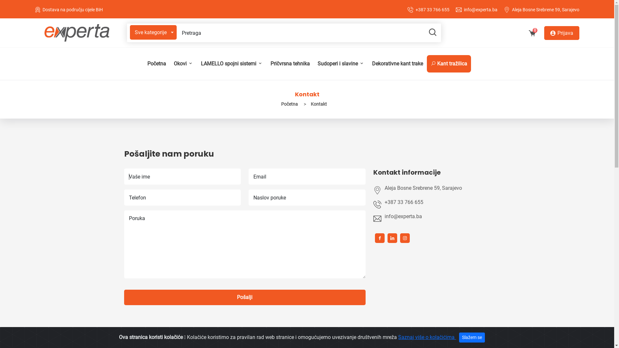 This screenshot has height=348, width=619. What do you see at coordinates (532, 34) in the screenshot?
I see `0` at bounding box center [532, 34].